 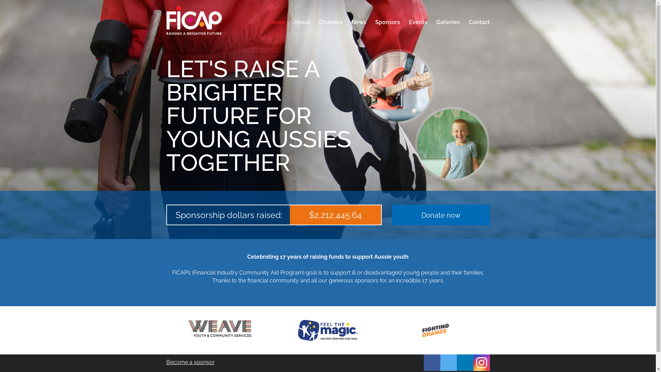 What do you see at coordinates (418, 22) in the screenshot?
I see `Events` at bounding box center [418, 22].